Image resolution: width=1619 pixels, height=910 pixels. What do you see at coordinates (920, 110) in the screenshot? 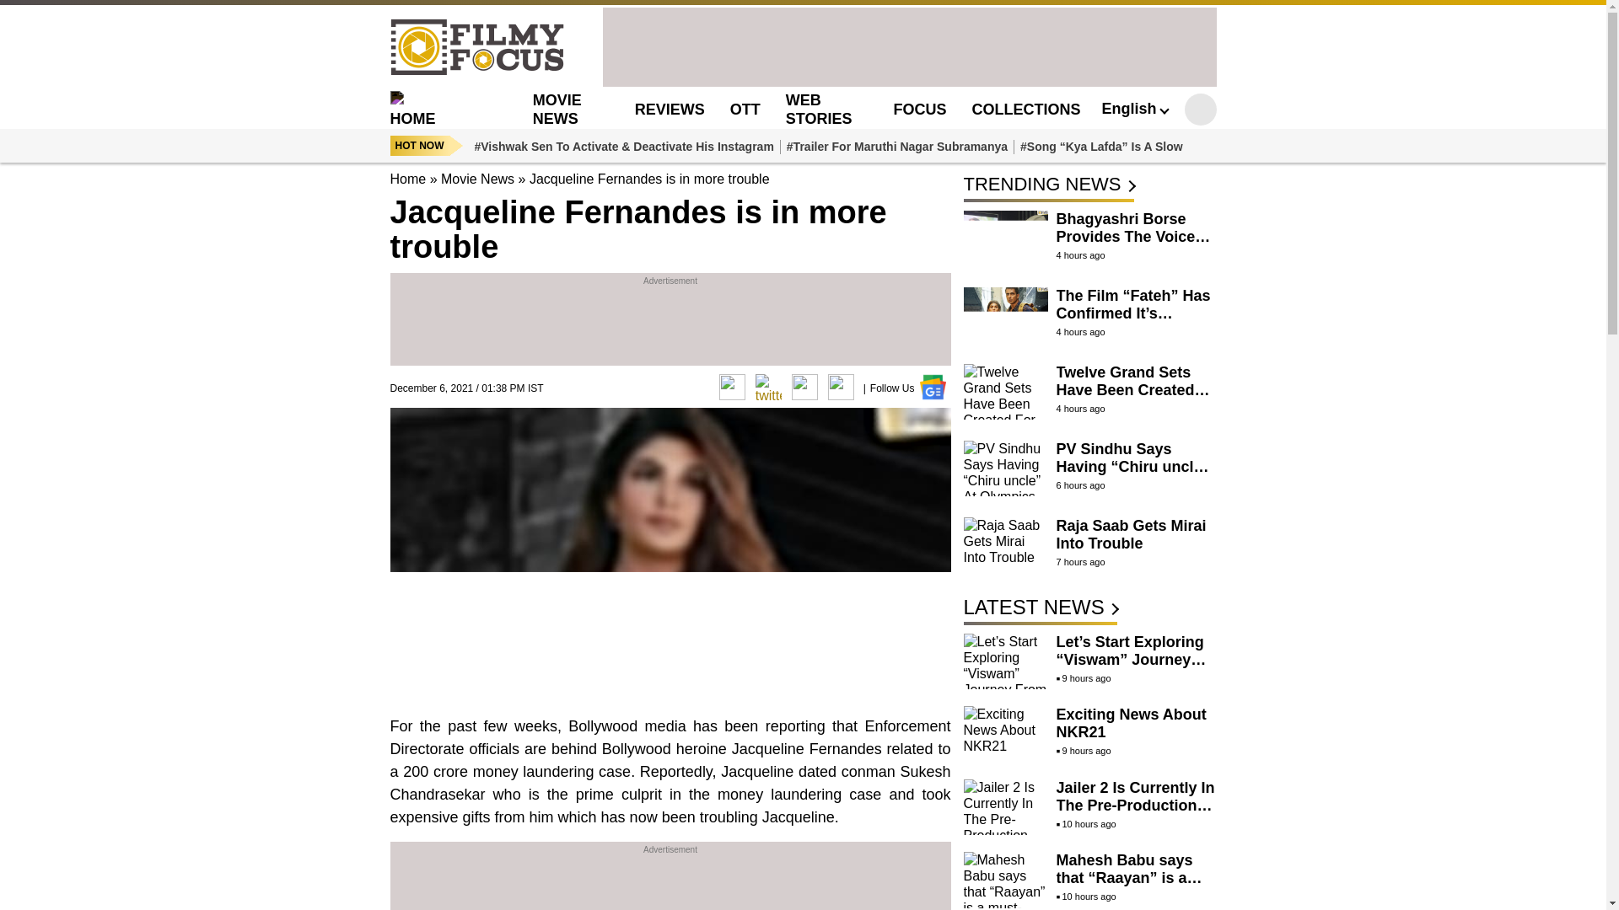
I see `FOCUS` at bounding box center [920, 110].